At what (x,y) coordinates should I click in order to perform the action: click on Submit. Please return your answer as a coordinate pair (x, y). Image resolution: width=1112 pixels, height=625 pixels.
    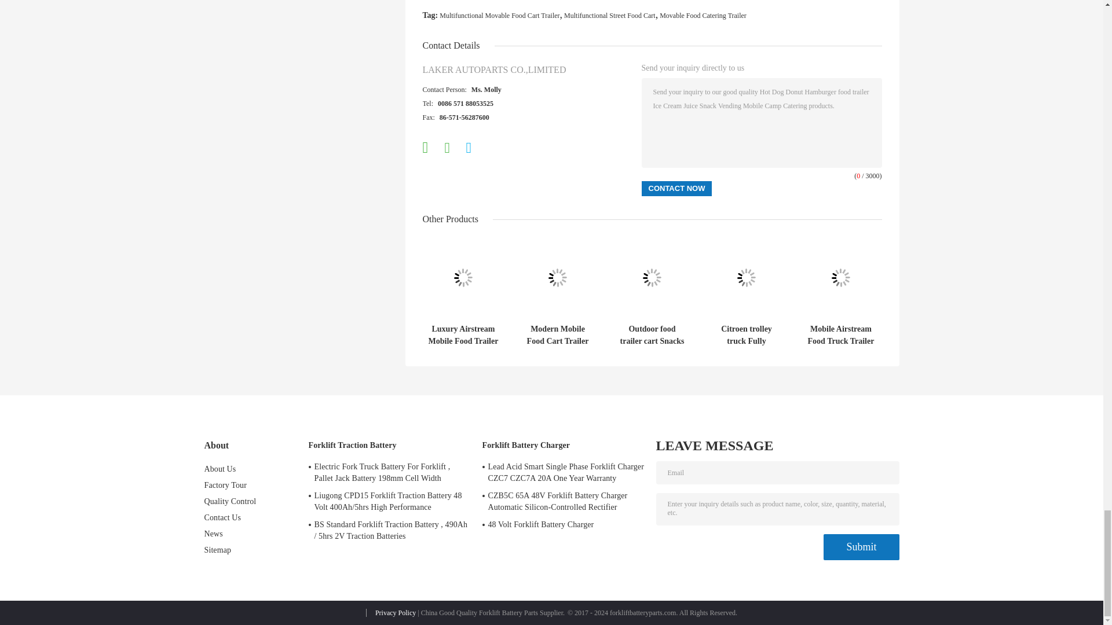
    Looking at the image, I should click on (861, 547).